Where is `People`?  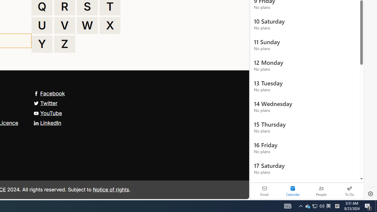
People is located at coordinates (321, 191).